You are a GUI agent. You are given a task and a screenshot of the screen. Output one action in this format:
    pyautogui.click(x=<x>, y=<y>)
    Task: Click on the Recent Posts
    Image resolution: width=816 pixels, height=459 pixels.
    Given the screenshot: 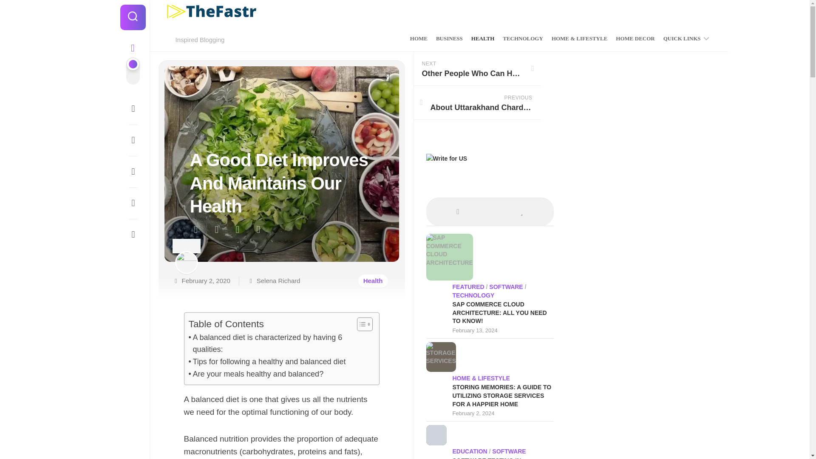 What is the action you would take?
    pyautogui.click(x=458, y=452)
    